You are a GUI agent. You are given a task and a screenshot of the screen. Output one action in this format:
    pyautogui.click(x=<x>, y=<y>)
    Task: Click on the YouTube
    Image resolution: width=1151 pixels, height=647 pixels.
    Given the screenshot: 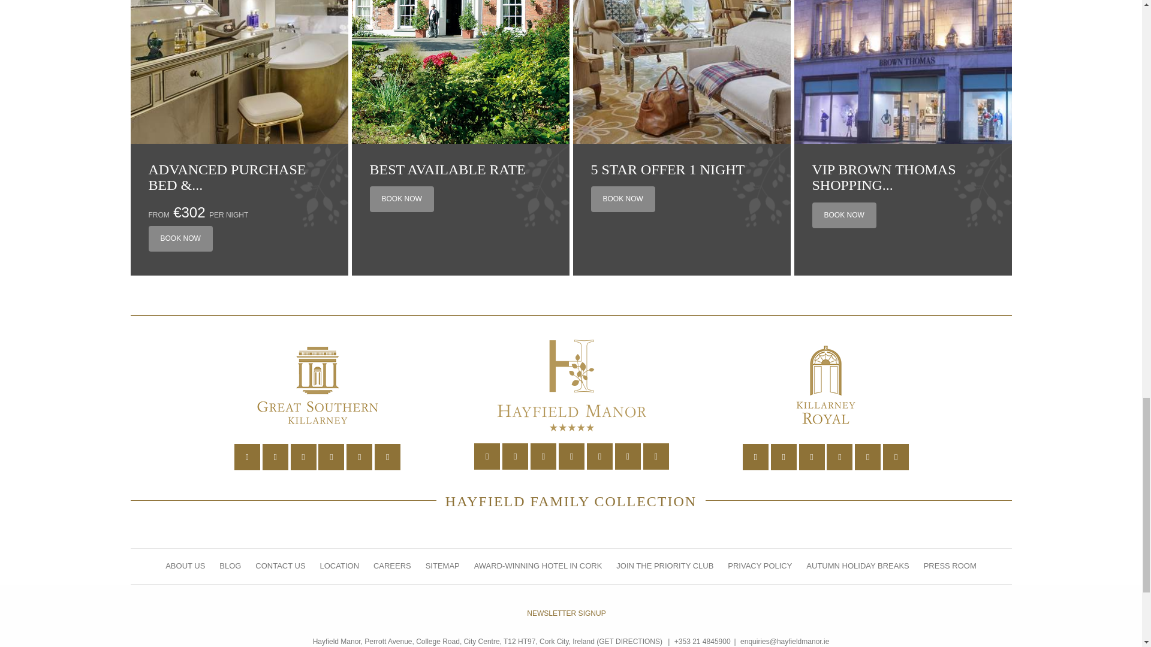 What is the action you would take?
    pyautogui.click(x=571, y=456)
    